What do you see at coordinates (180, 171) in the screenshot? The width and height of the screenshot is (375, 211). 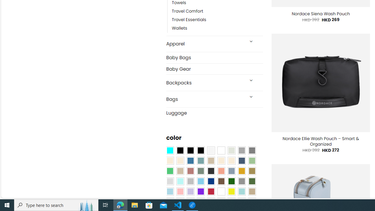 I see `Light Taupe` at bounding box center [180, 171].